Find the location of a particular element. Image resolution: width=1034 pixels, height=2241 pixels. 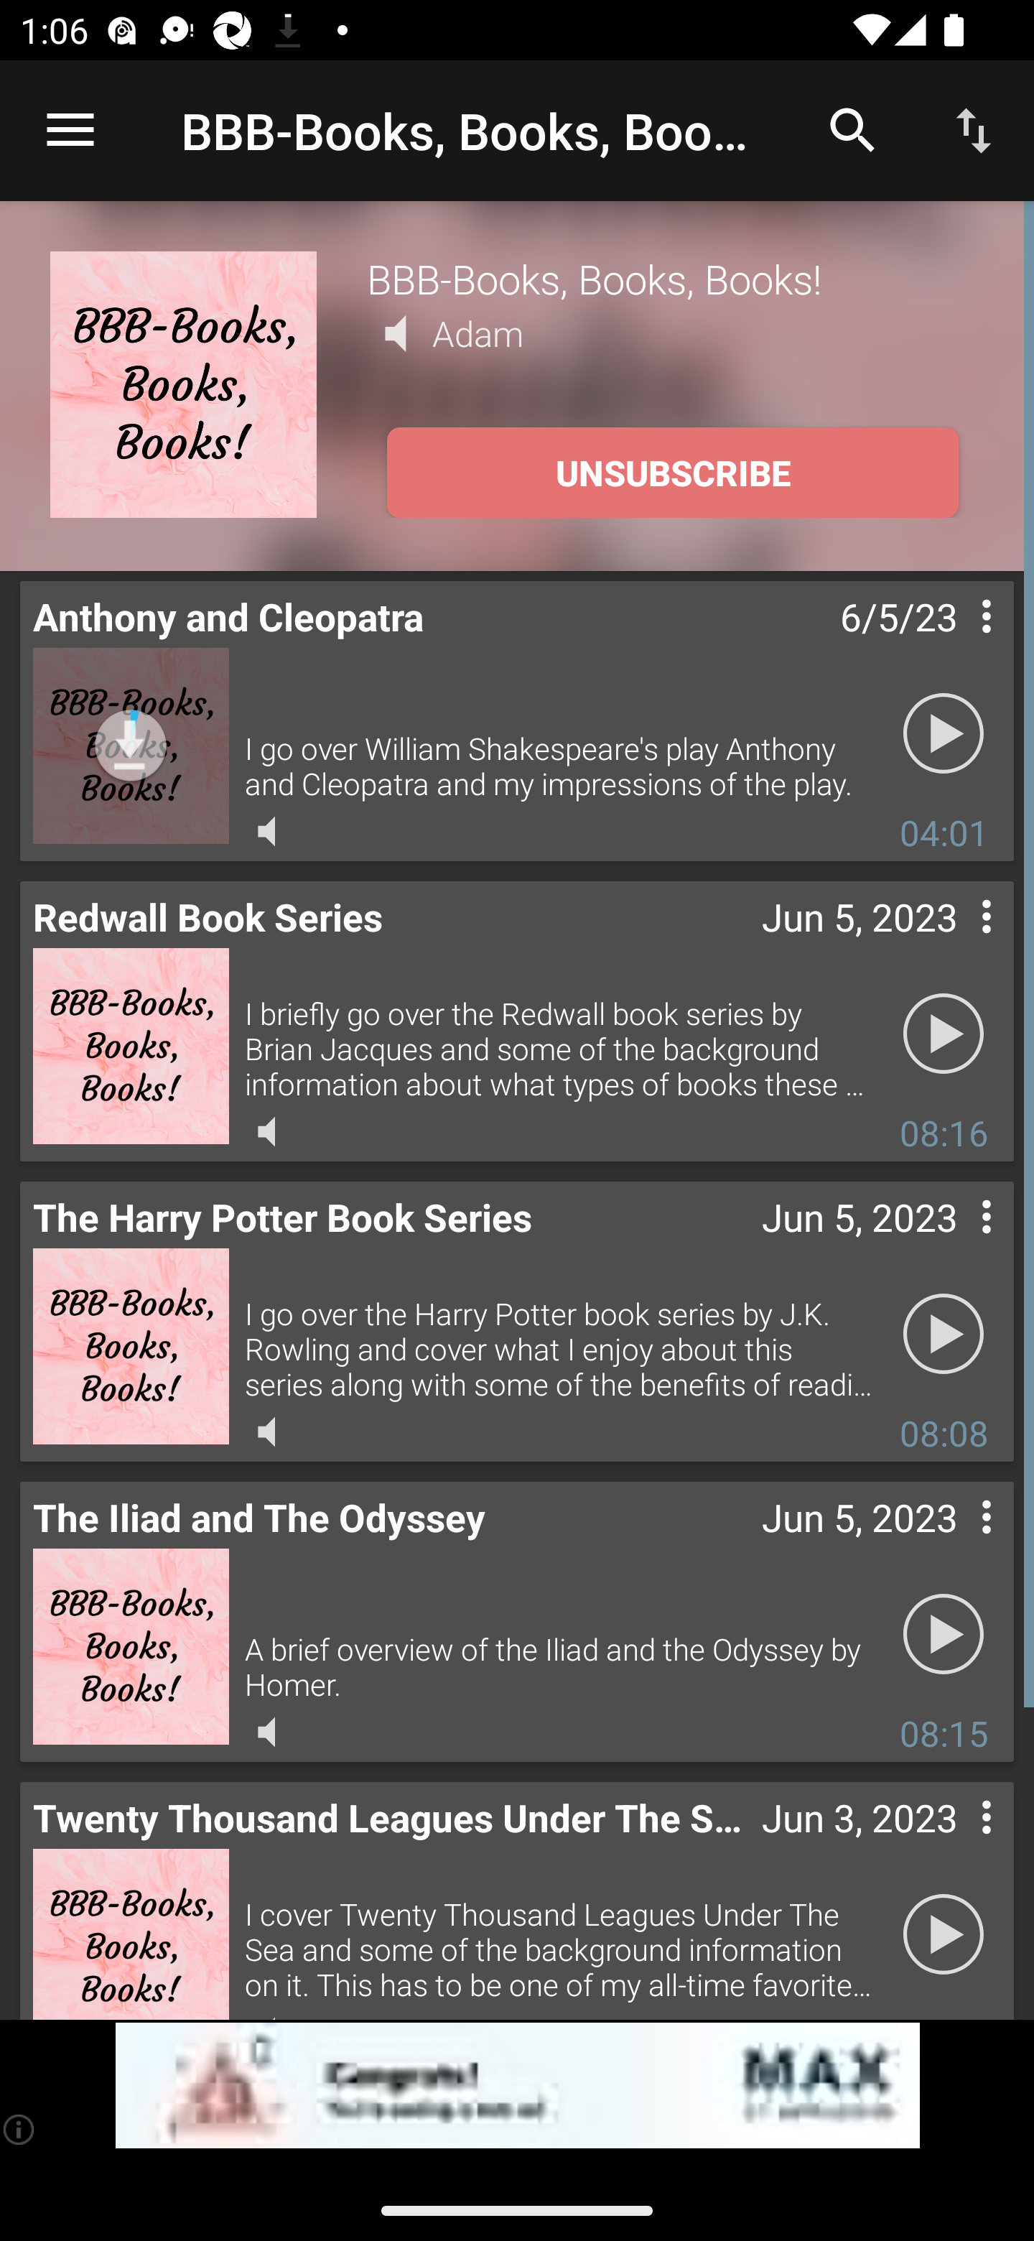

Play is located at coordinates (944, 734).